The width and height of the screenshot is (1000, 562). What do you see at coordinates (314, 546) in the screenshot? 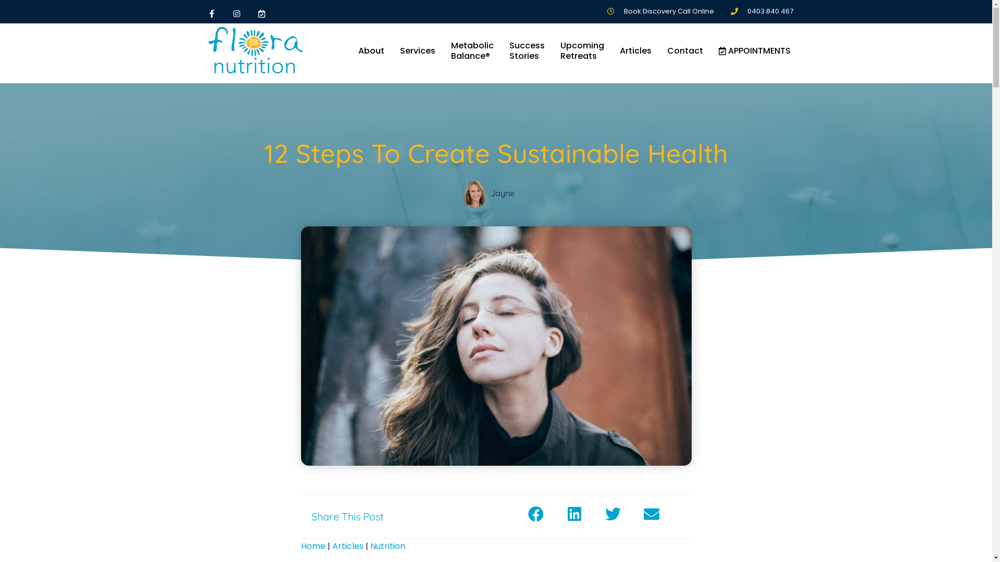
I see `Home` at bounding box center [314, 546].